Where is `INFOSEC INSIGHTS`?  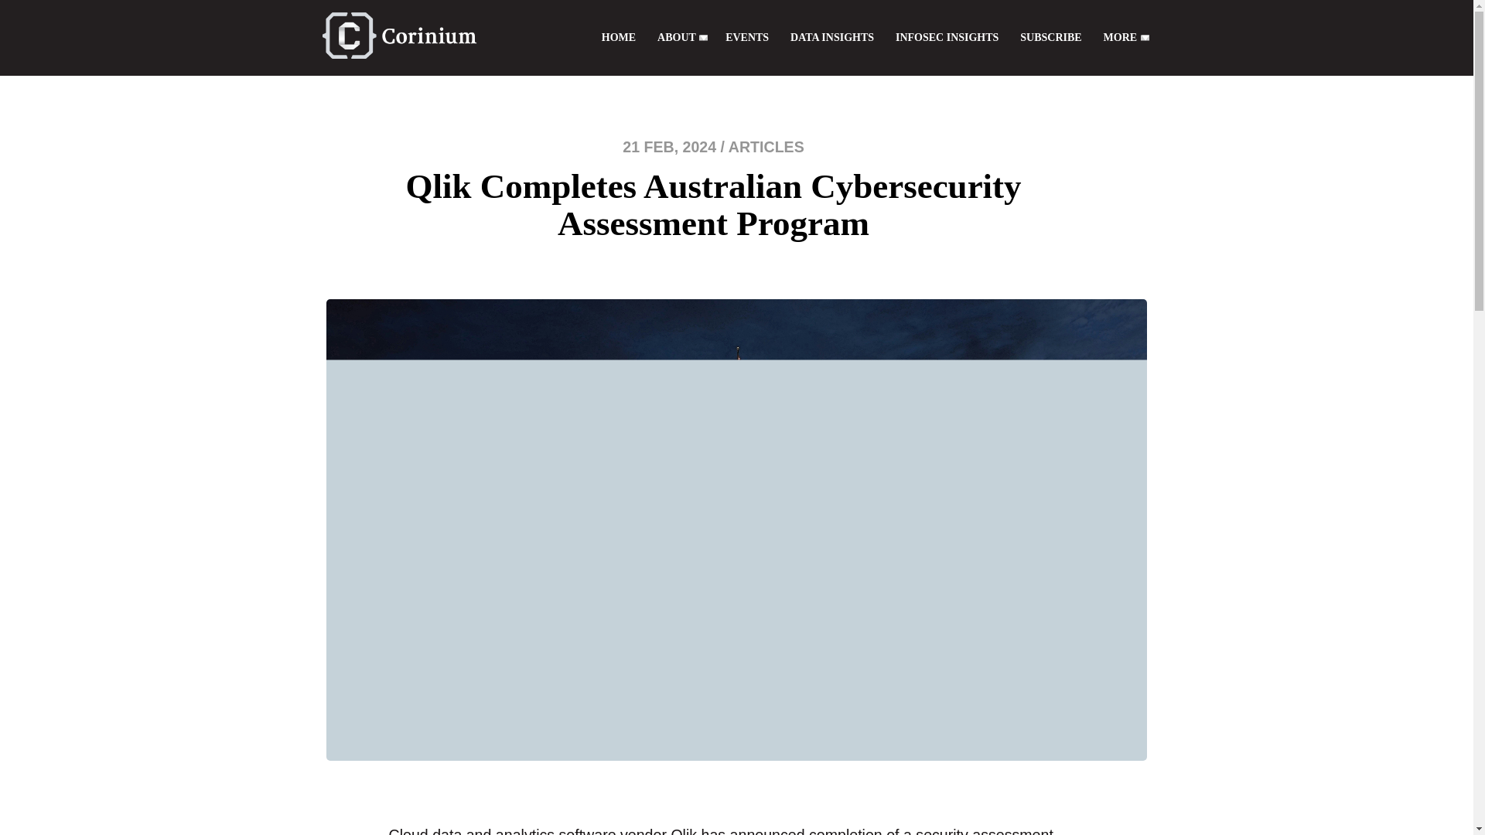 INFOSEC INSIGHTS is located at coordinates (947, 37).